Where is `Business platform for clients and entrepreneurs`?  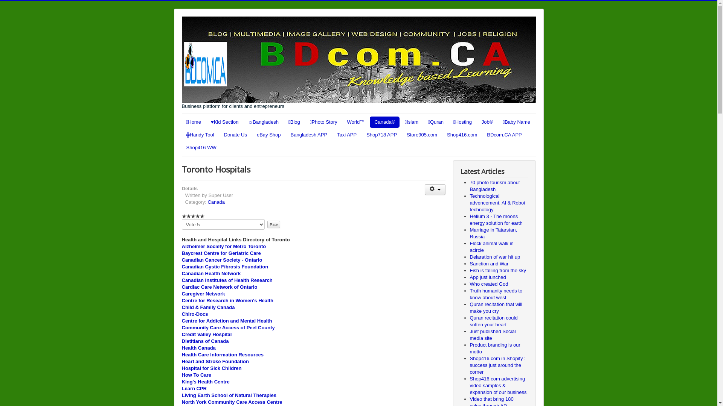
Business platform for clients and entrepreneurs is located at coordinates (358, 63).